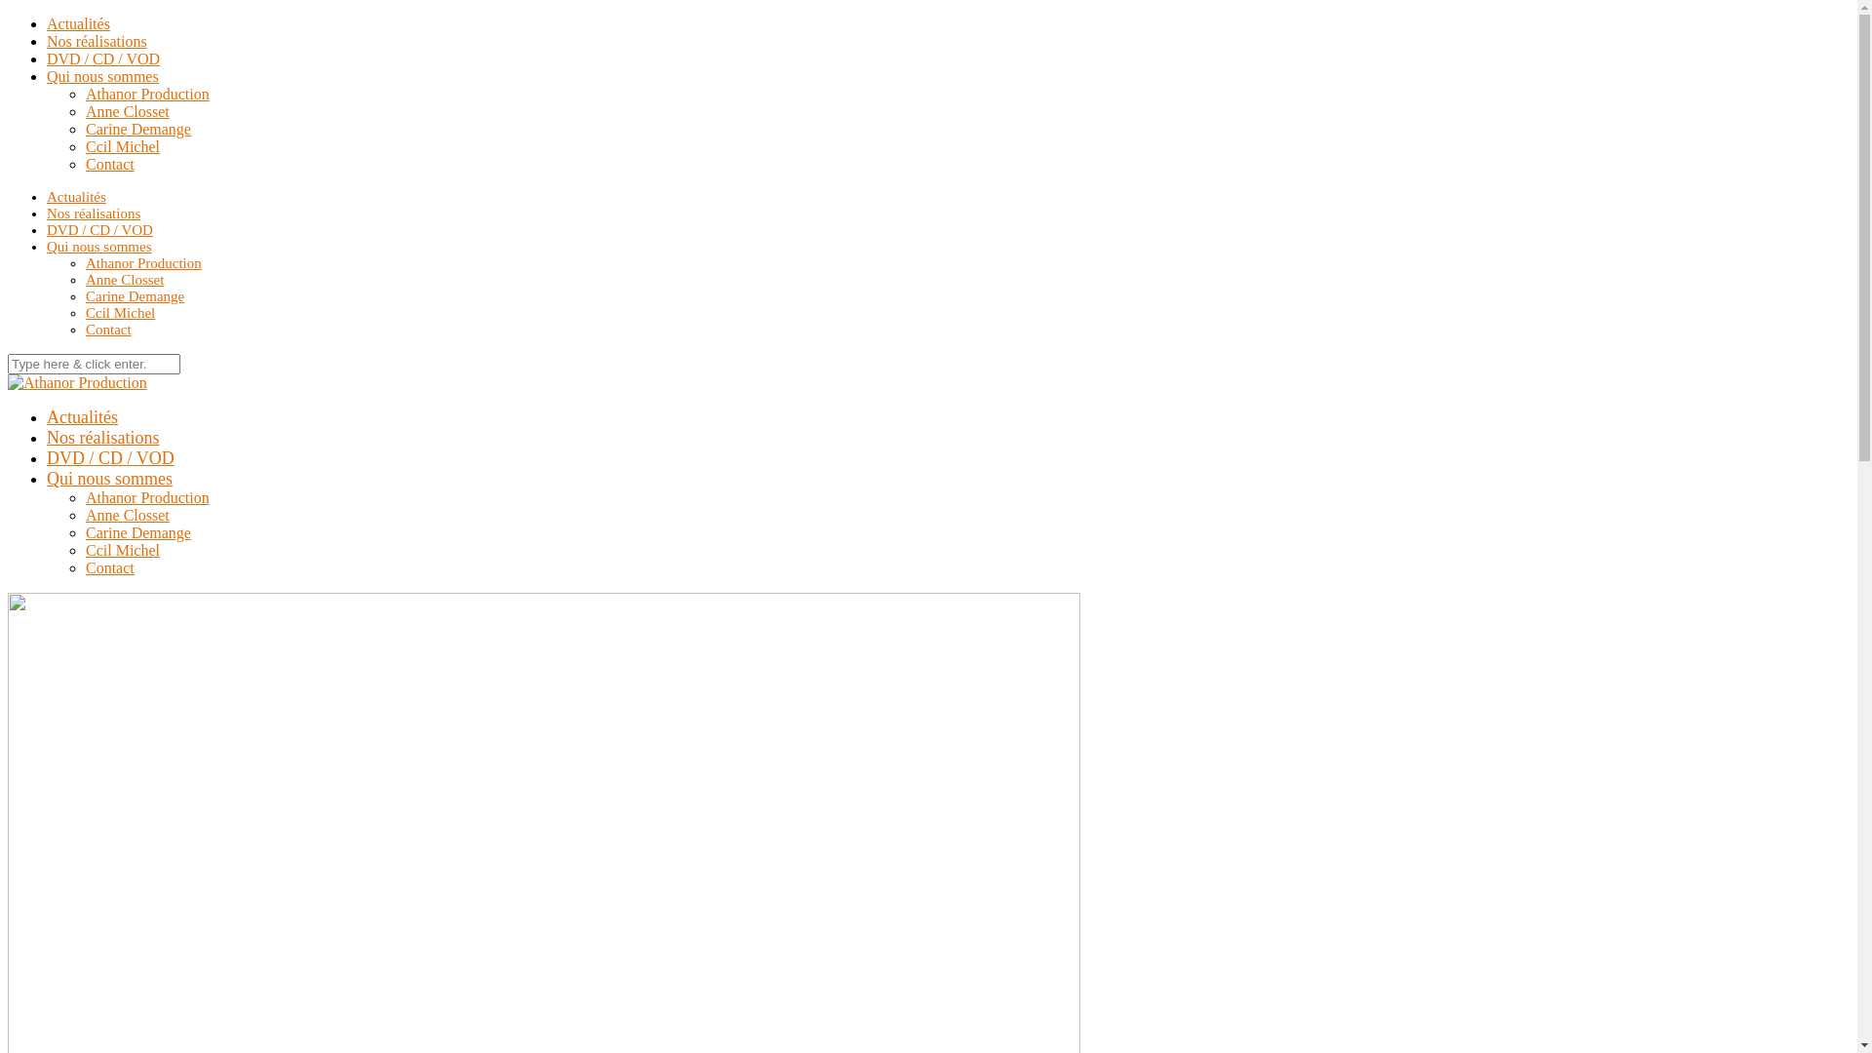 The width and height of the screenshot is (1872, 1053). What do you see at coordinates (148, 94) in the screenshot?
I see `Athanor Production` at bounding box center [148, 94].